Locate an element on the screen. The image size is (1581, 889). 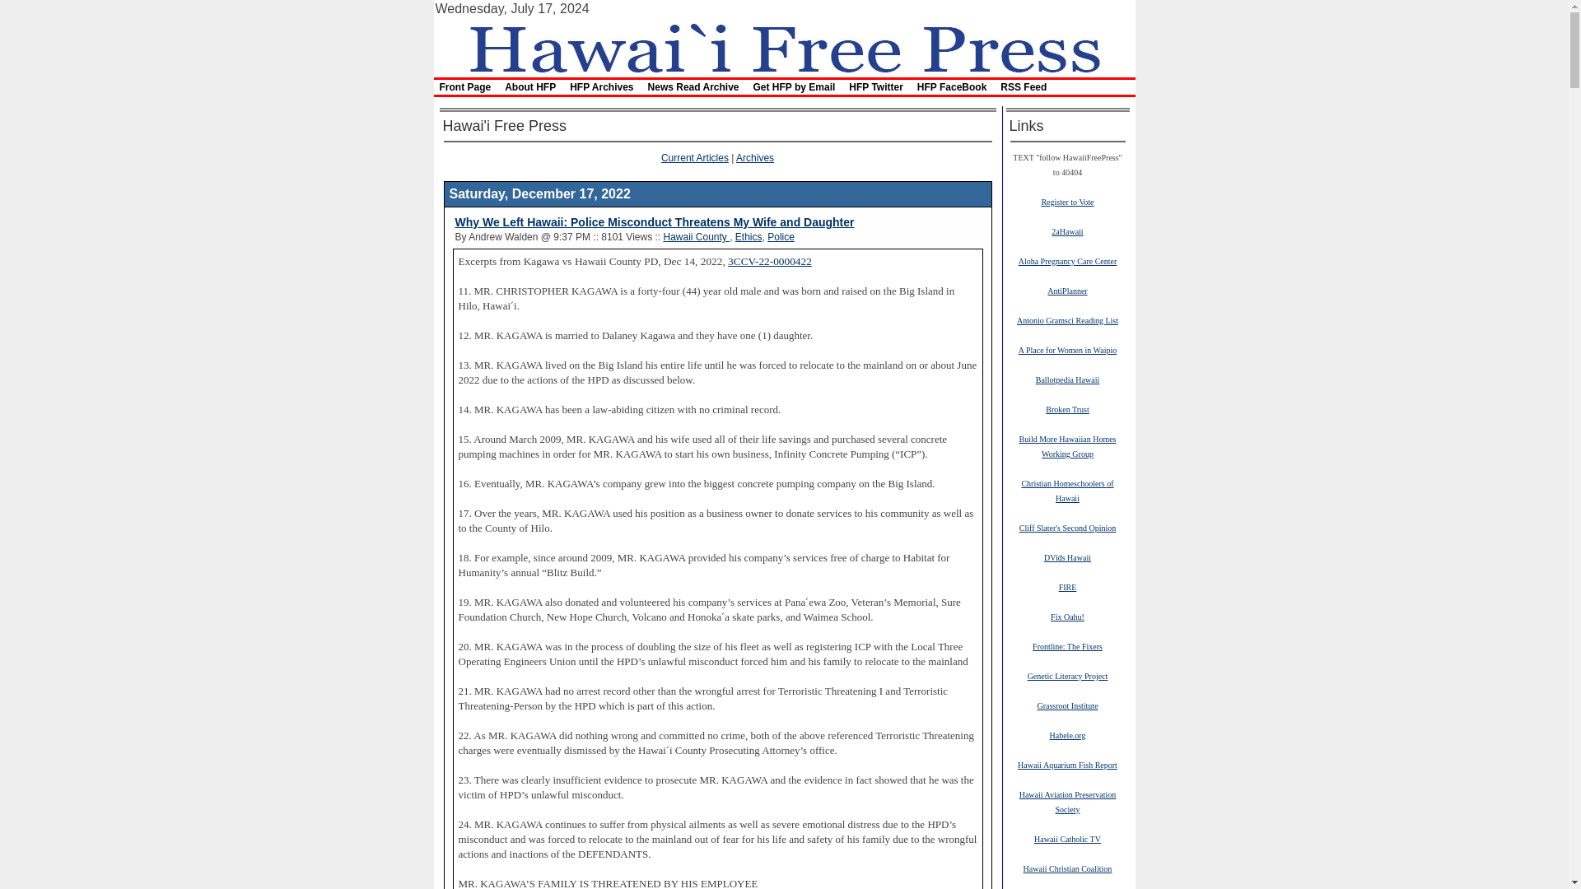
Fix Oahu! is located at coordinates (1067, 616).